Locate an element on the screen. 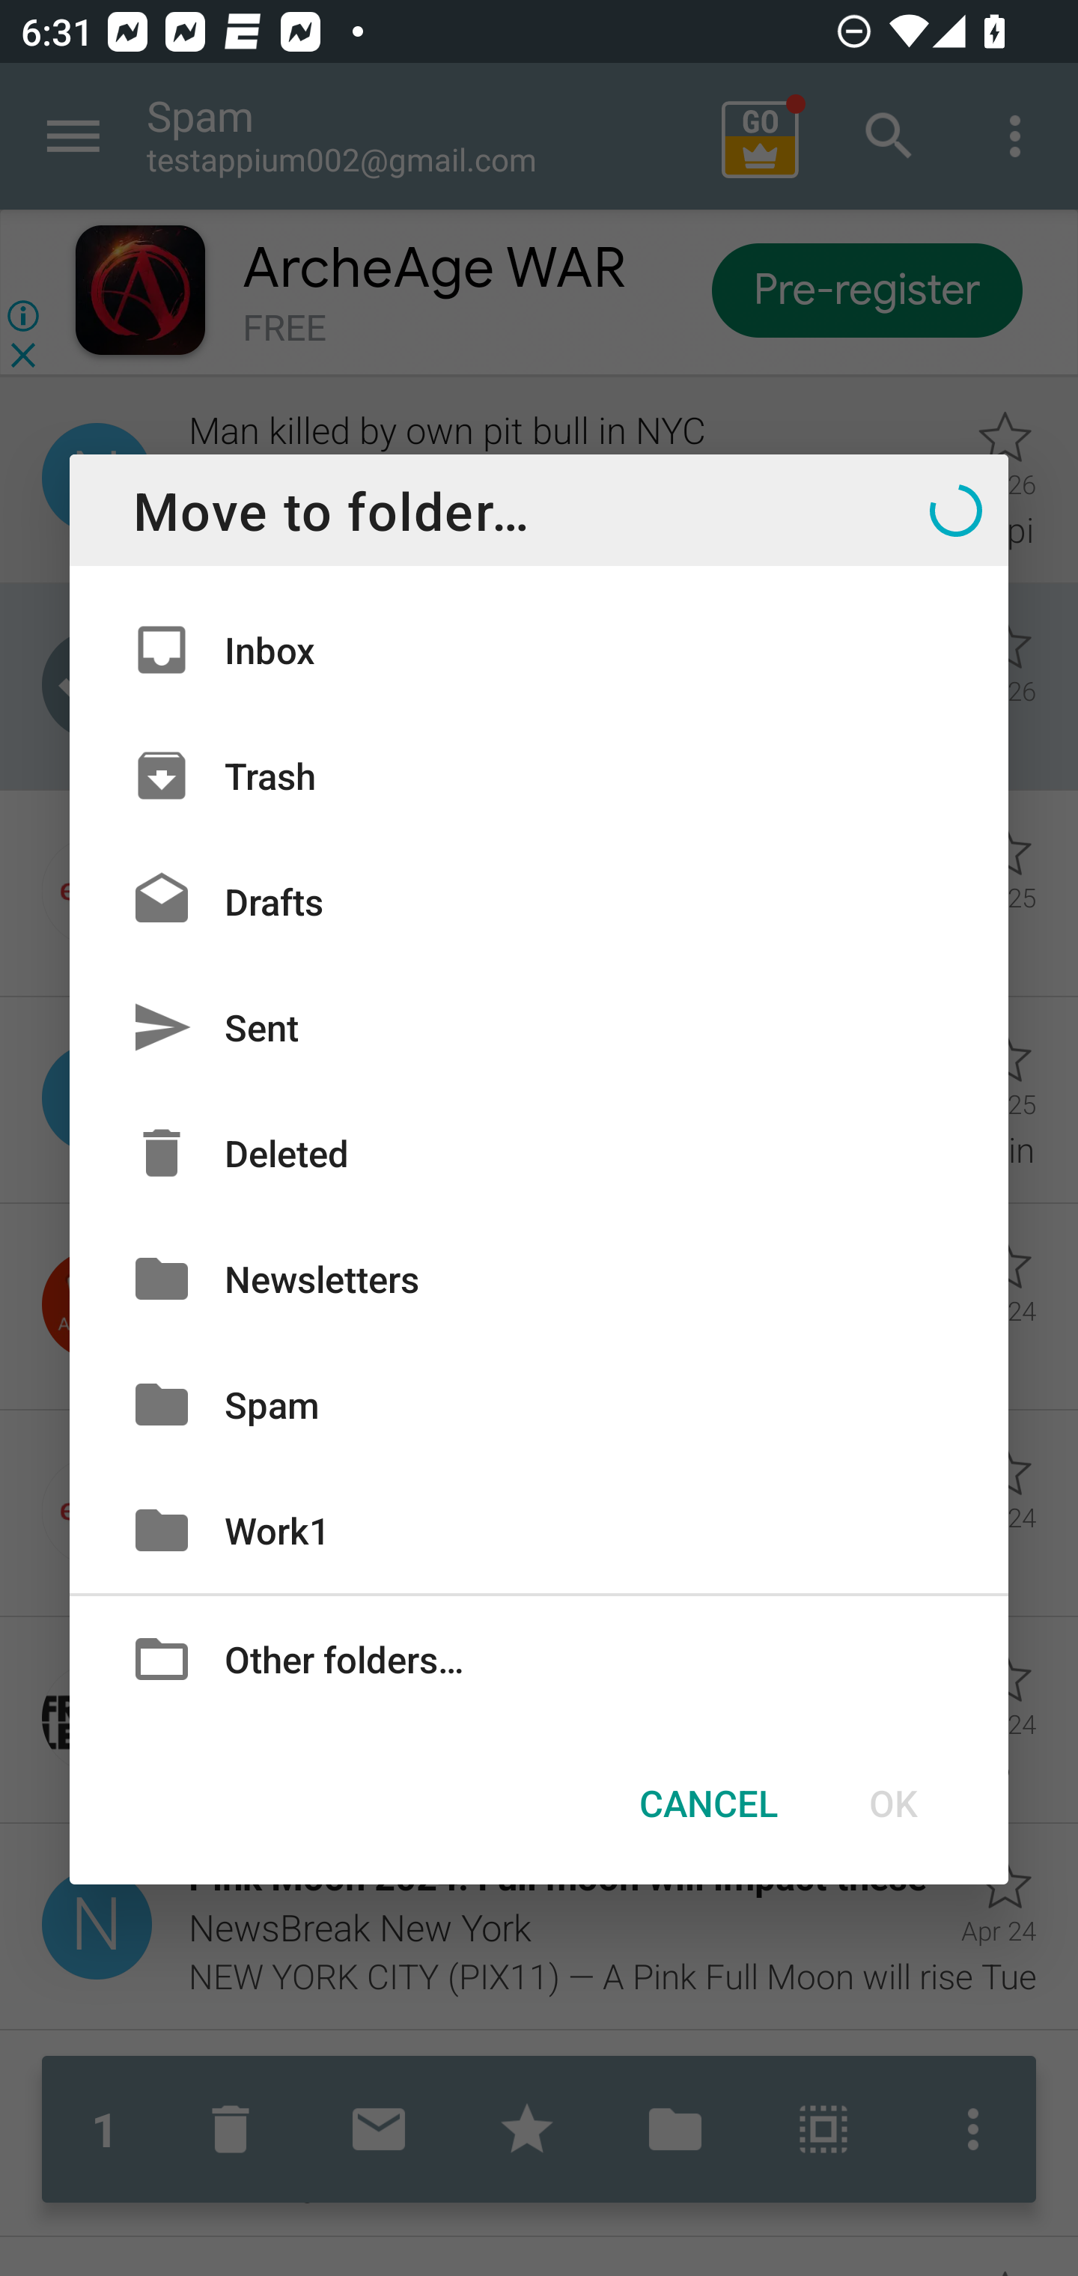 Image resolution: width=1078 pixels, height=2276 pixels. CANCEL is located at coordinates (708, 1802).